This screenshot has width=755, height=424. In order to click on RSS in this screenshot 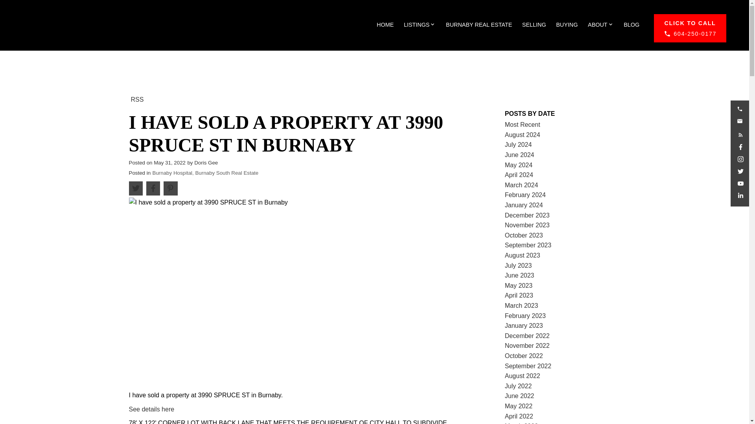, I will do `click(137, 99)`.